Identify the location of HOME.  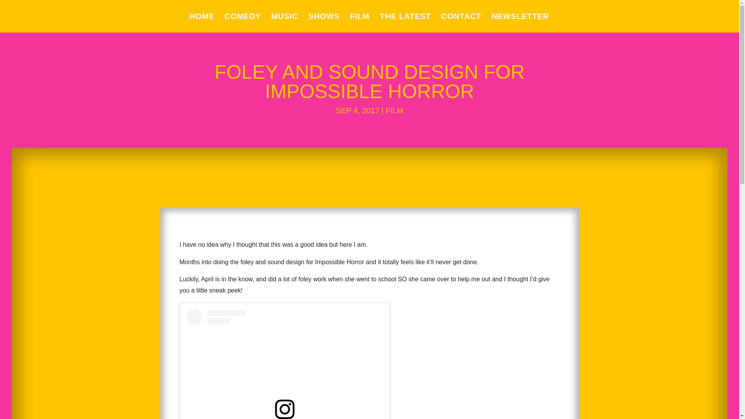
(202, 23).